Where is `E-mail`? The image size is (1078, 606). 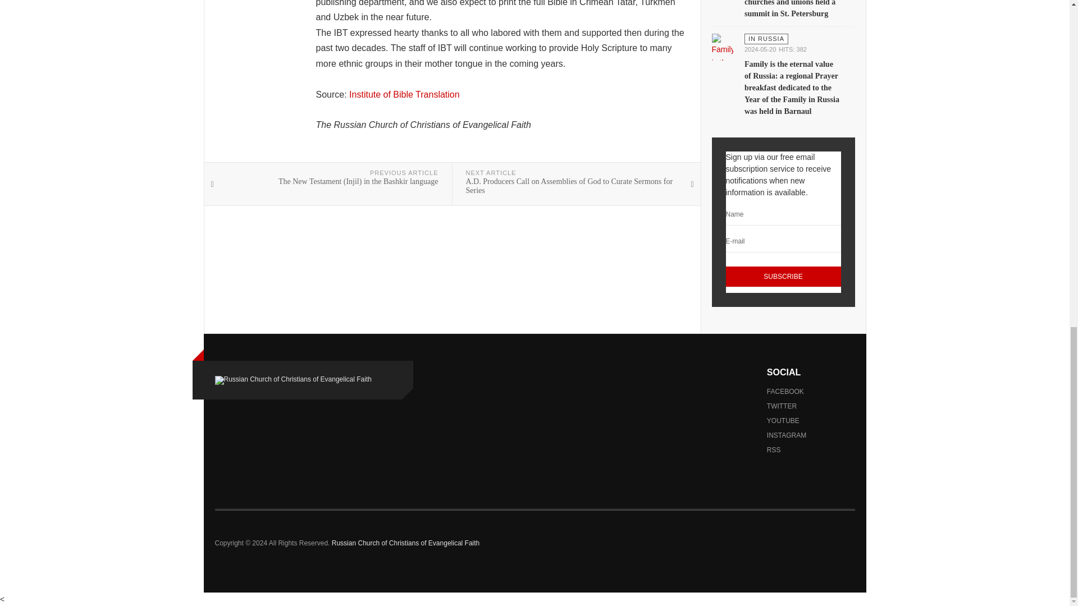
E-mail is located at coordinates (783, 241).